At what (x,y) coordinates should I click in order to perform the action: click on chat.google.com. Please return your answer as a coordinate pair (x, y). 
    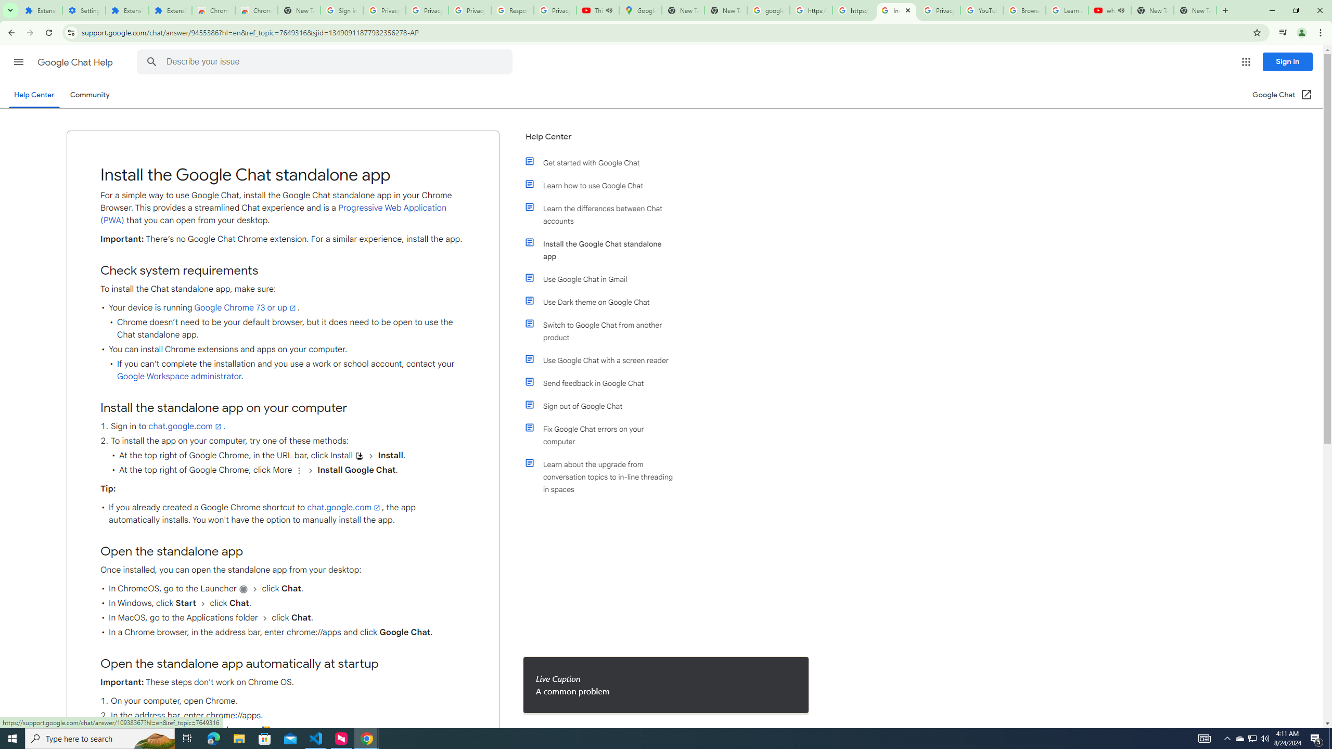
    Looking at the image, I should click on (344, 508).